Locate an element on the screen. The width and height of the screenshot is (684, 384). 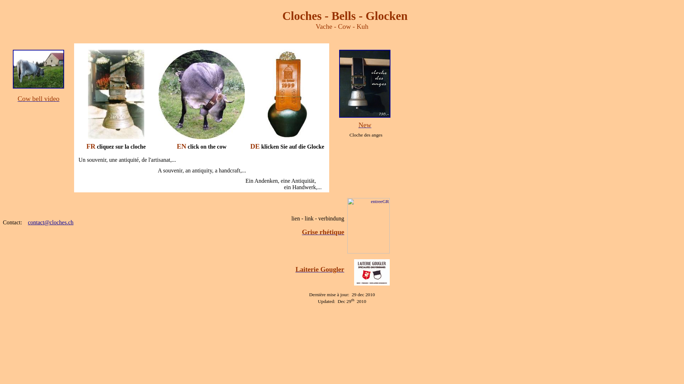
Laiterie Gougler is located at coordinates (320, 270).